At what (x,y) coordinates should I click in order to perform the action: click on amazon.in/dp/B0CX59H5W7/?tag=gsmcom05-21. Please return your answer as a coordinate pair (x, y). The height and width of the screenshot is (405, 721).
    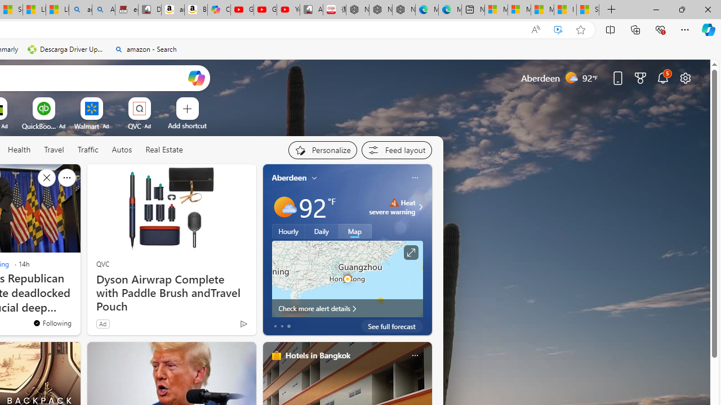
    Looking at the image, I should click on (172, 10).